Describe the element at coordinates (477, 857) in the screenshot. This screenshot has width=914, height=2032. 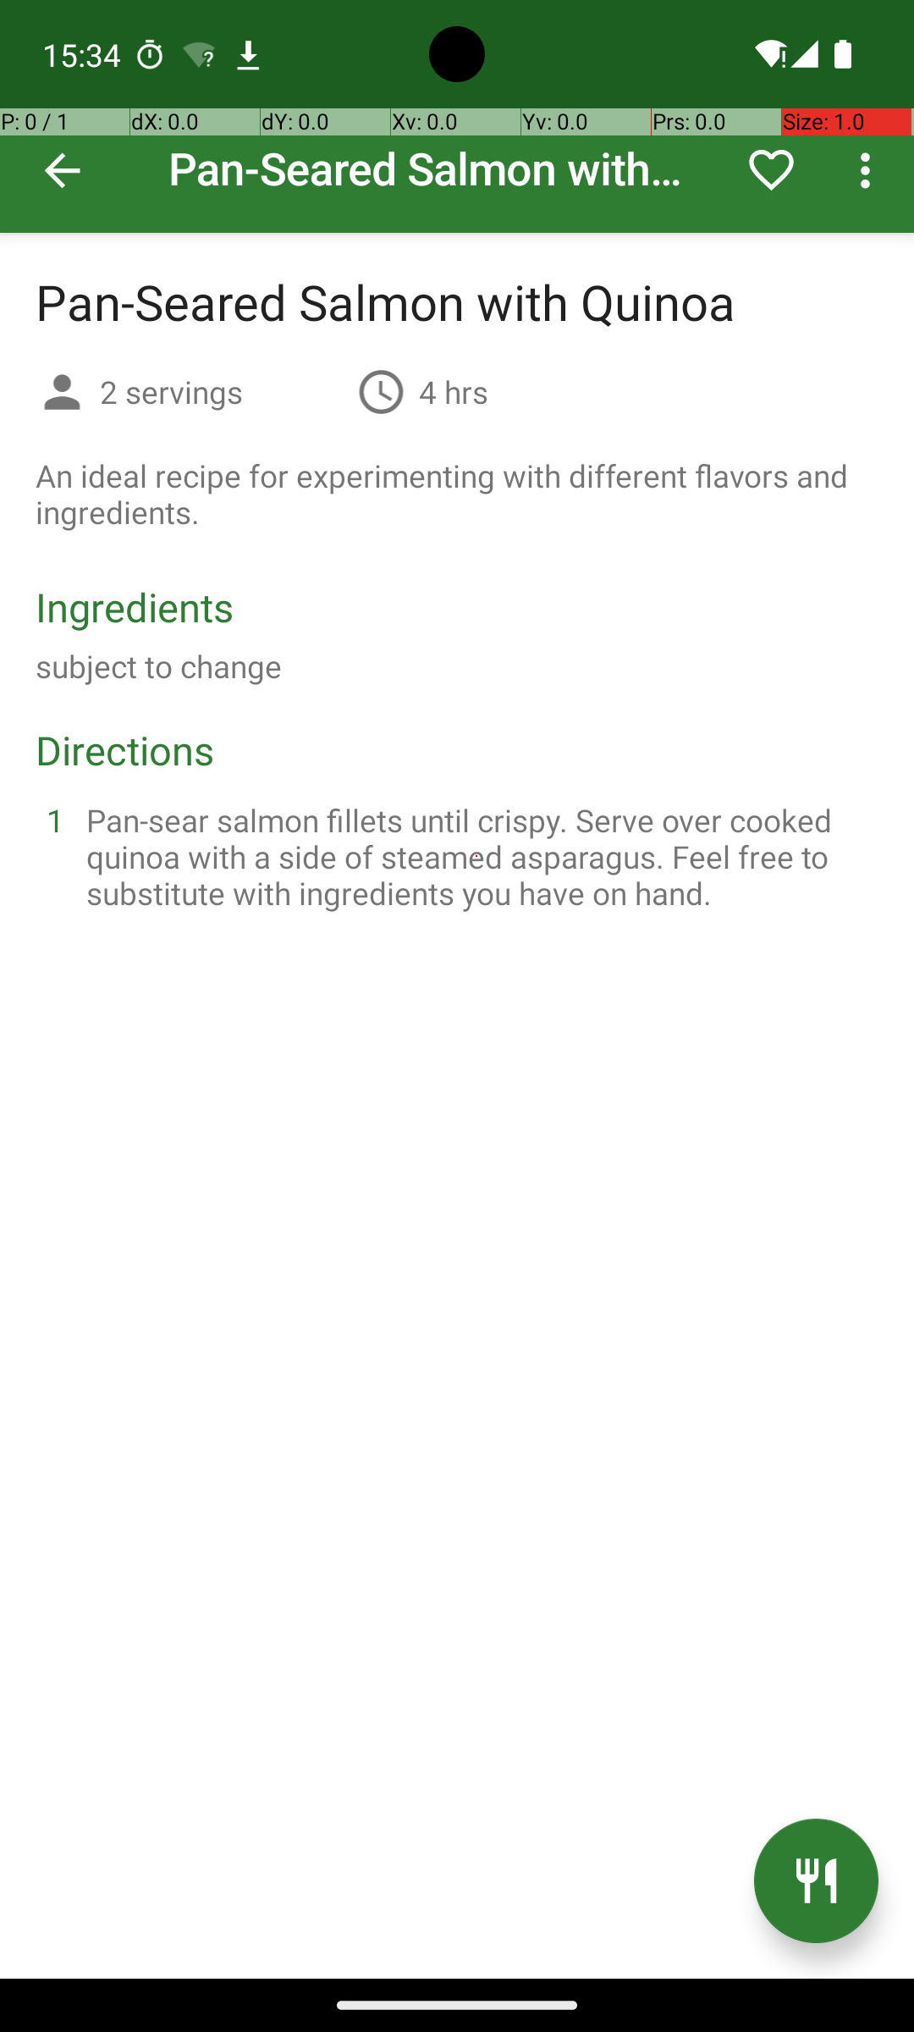
I see `Pan-sear salmon fillets until crispy. Serve over cooked quinoa with a side of steamed asparagus. Feel free to substitute with ingredients you have on hand.` at that location.